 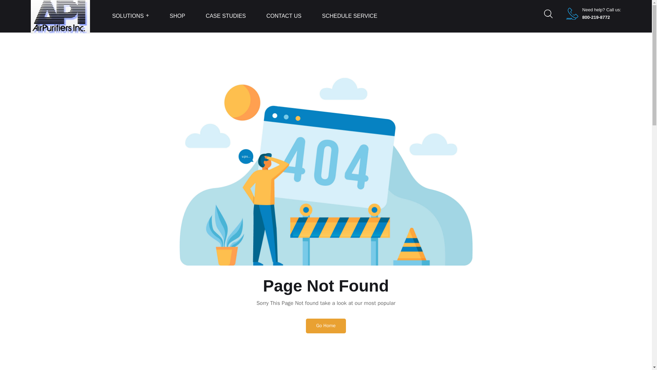 I want to click on Go Home, so click(x=326, y=325).